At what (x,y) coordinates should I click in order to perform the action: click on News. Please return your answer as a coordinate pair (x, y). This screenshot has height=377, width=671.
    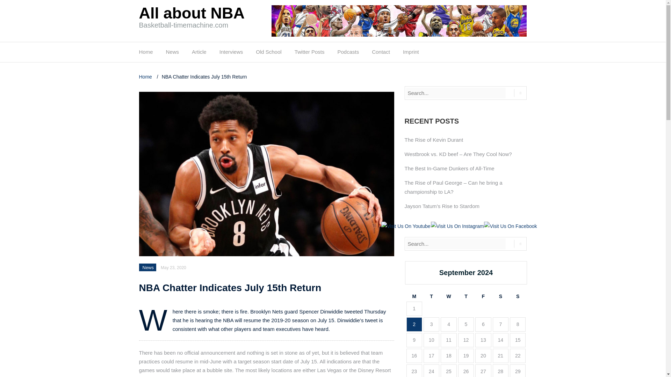
    Looking at the image, I should click on (148, 267).